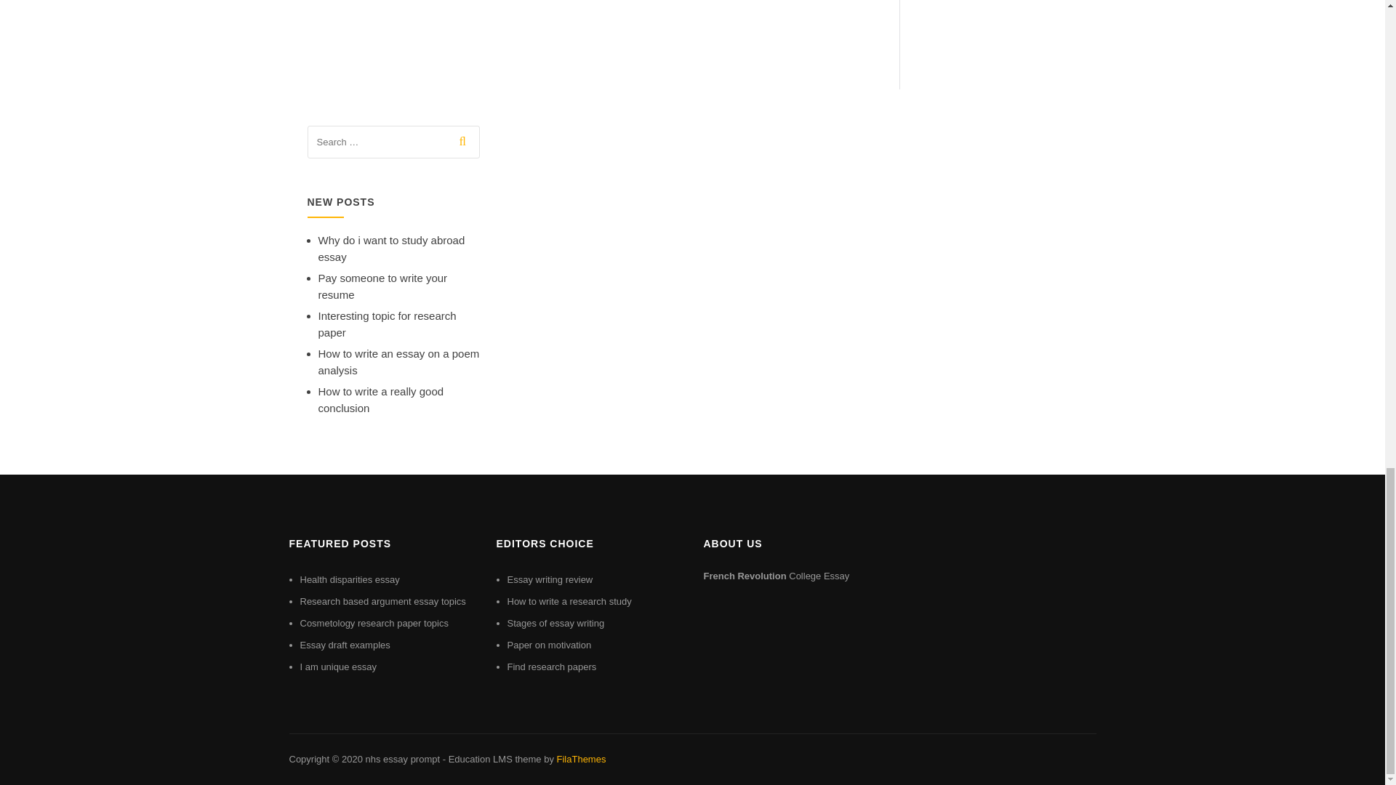 This screenshot has width=1396, height=785. What do you see at coordinates (570, 600) in the screenshot?
I see `How to write a research study` at bounding box center [570, 600].